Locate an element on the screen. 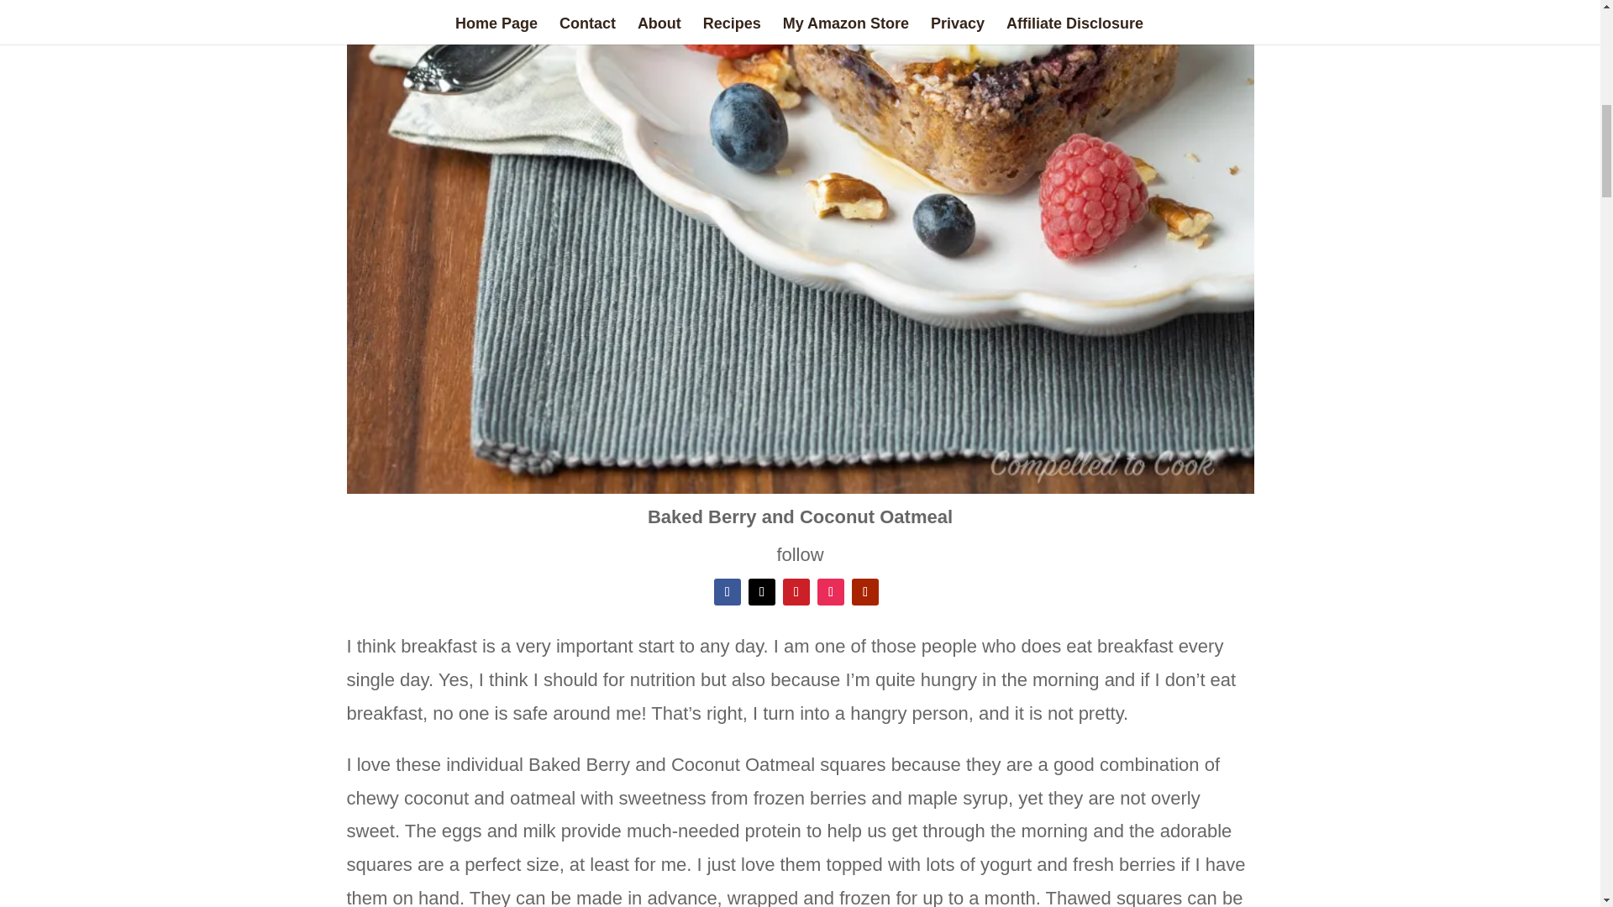  Follow on Youtube is located at coordinates (865, 592).